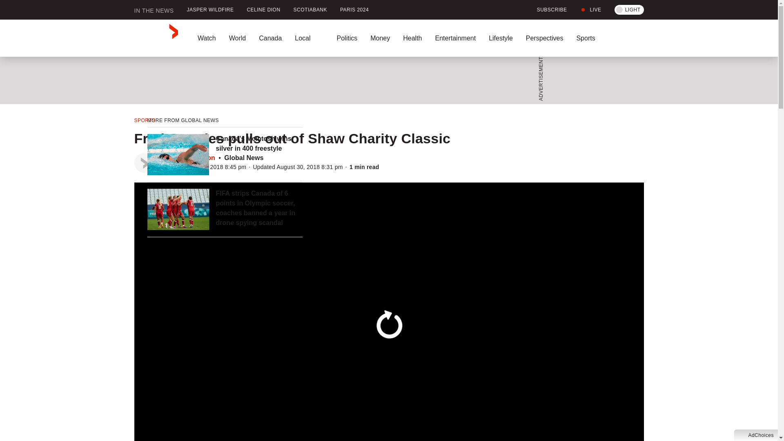  What do you see at coordinates (386, 80) in the screenshot?
I see `3rd party ad content` at bounding box center [386, 80].